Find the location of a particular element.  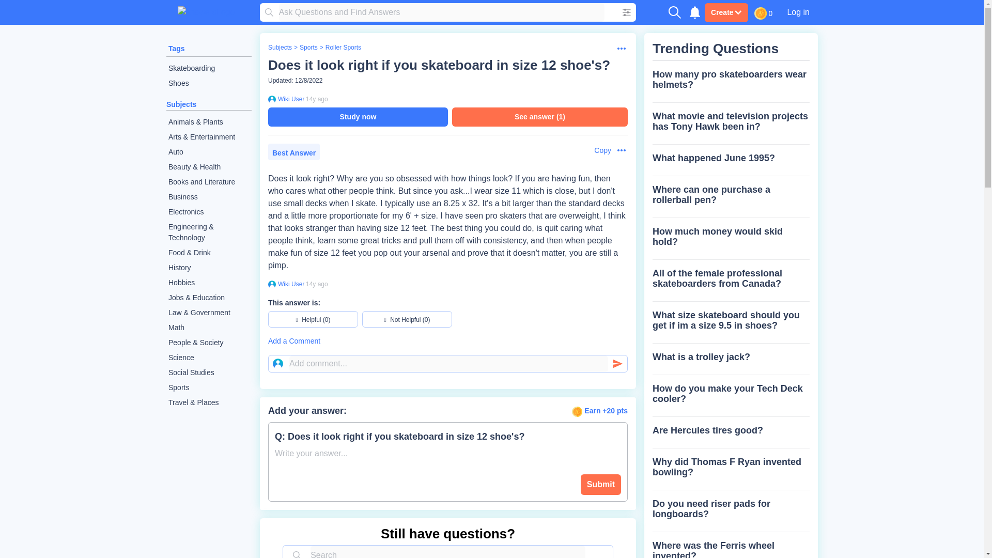

Does it look right if you skateboard in size 12 shoe's? is located at coordinates (439, 65).